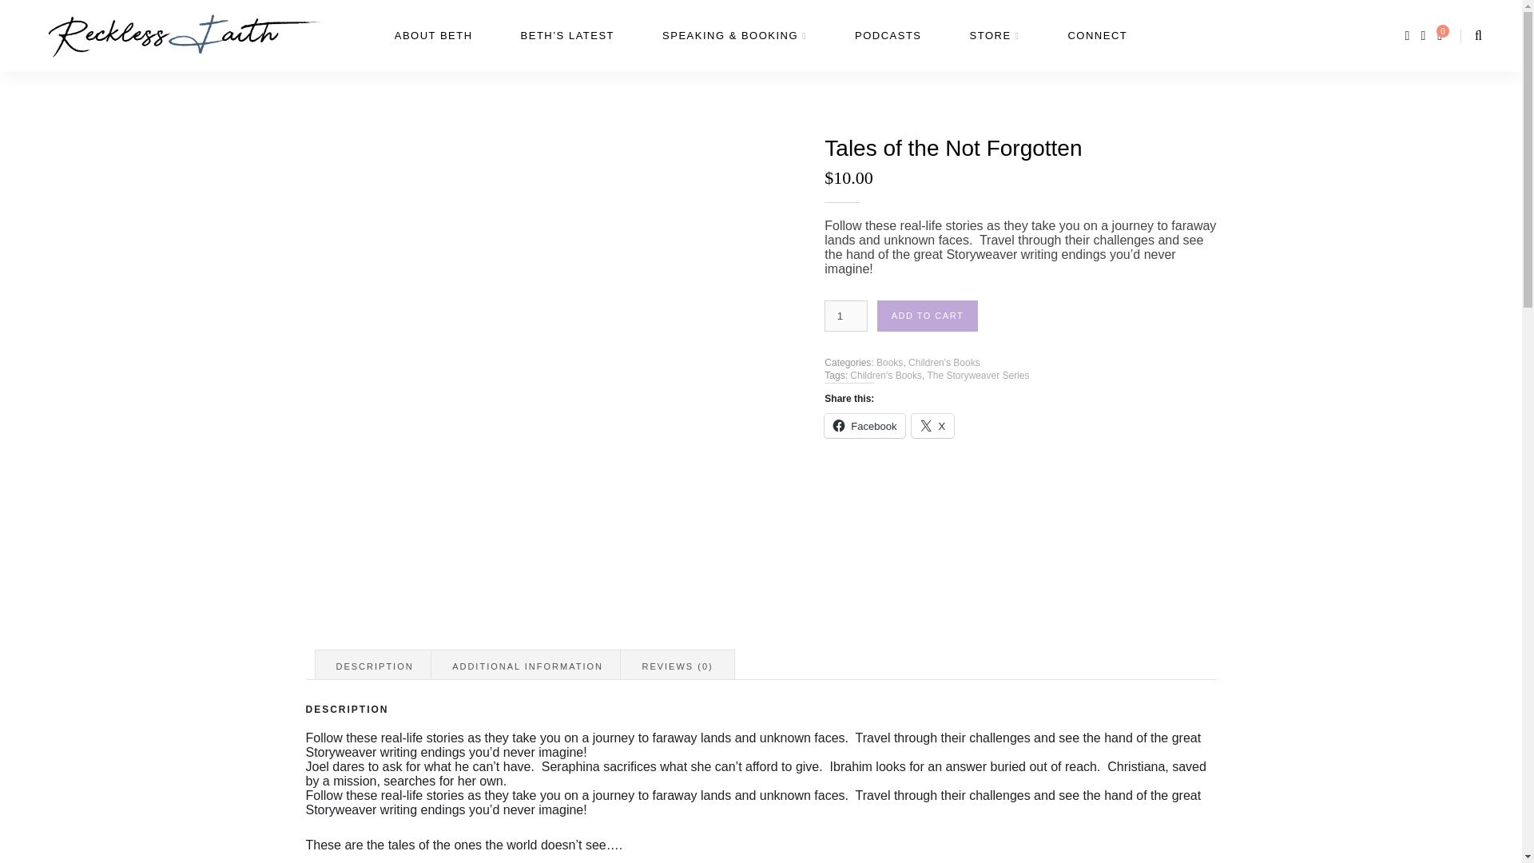 This screenshot has width=1534, height=863. What do you see at coordinates (888, 35) in the screenshot?
I see `PODCASTS` at bounding box center [888, 35].